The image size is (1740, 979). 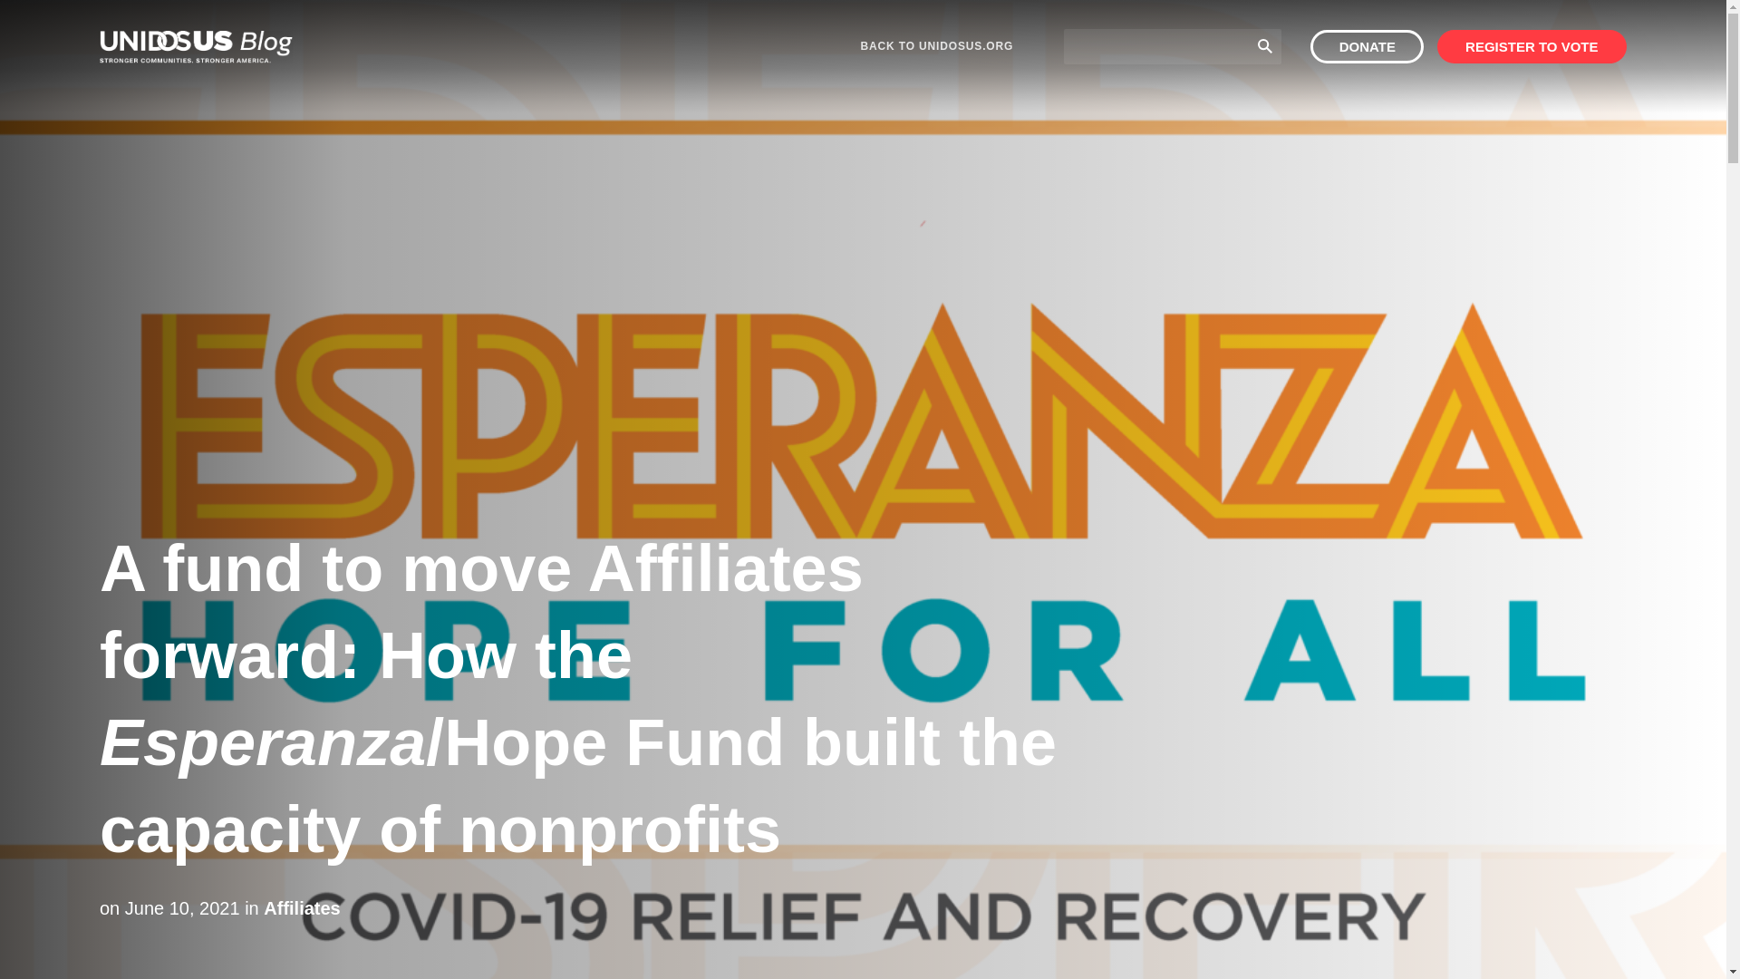 What do you see at coordinates (1532, 47) in the screenshot?
I see `REGISTER TO VOTE` at bounding box center [1532, 47].